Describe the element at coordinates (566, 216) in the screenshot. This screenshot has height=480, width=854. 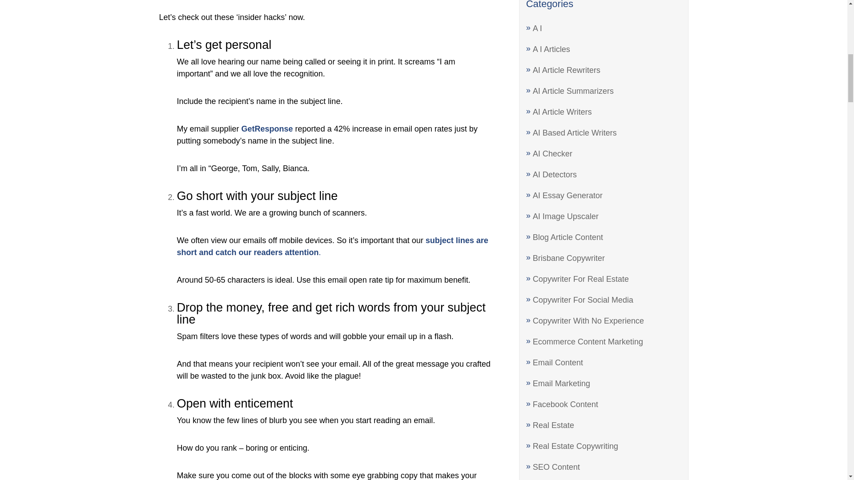
I see `AI Image Upscaler` at that location.